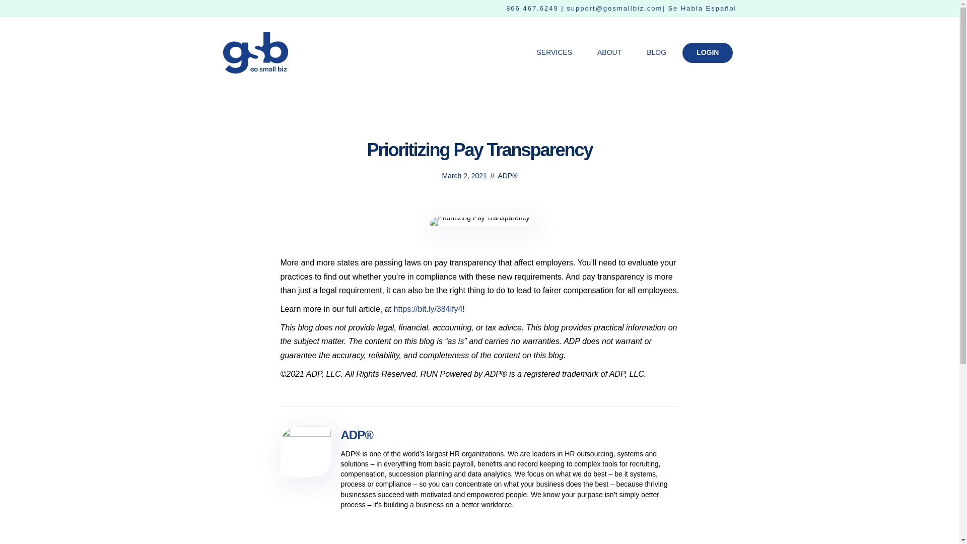  I want to click on LOGIN, so click(708, 53).